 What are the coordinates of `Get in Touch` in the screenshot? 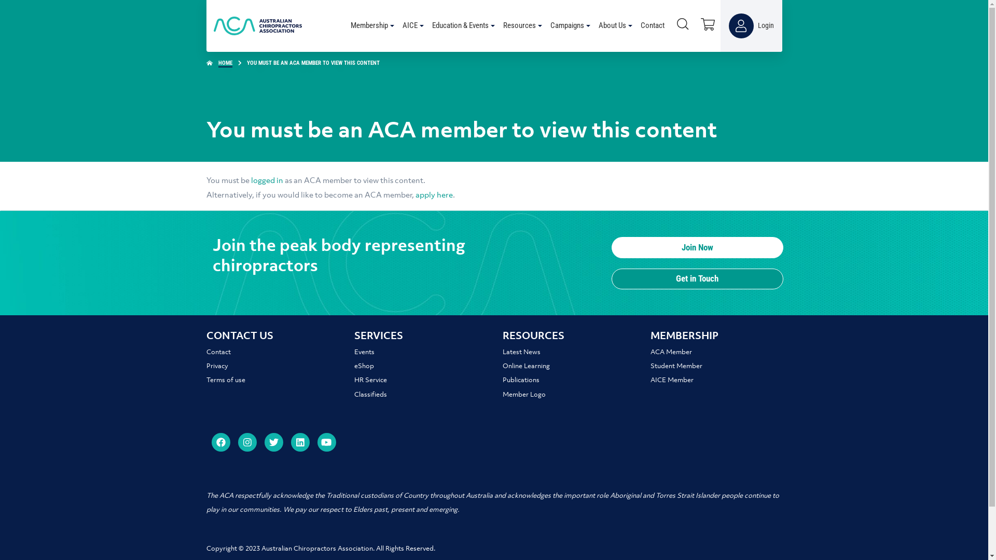 It's located at (697, 279).